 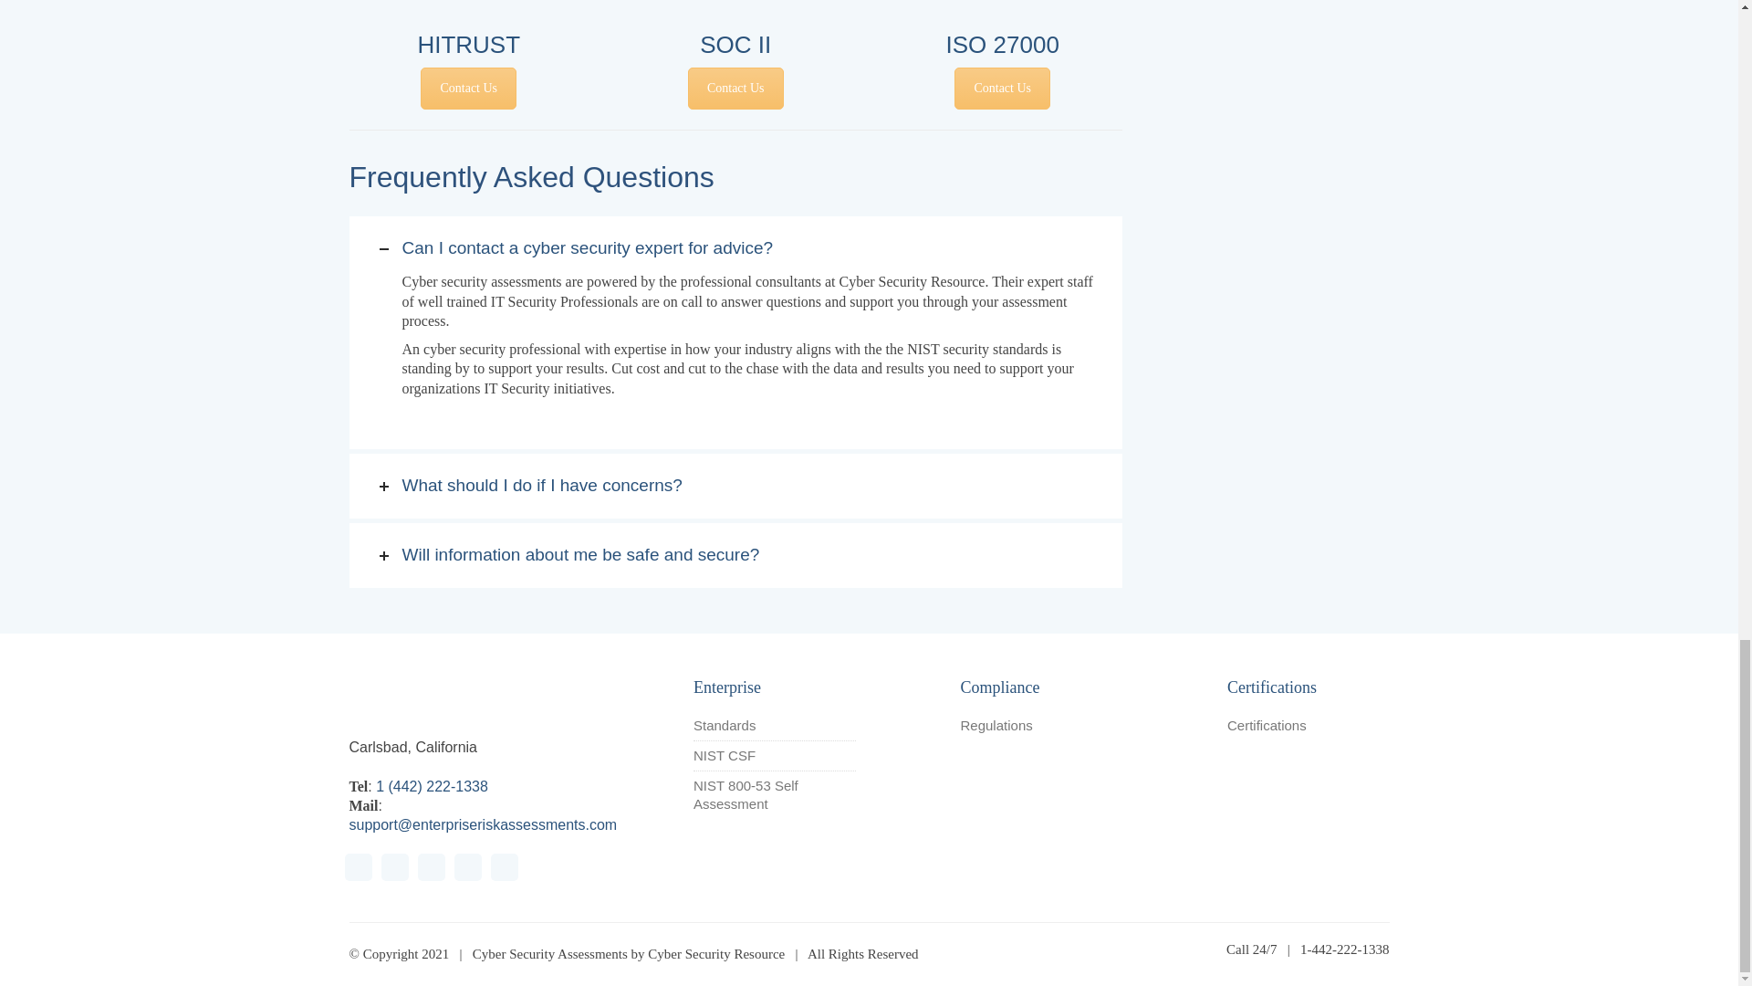 What do you see at coordinates (468, 88) in the screenshot?
I see `Contact Us` at bounding box center [468, 88].